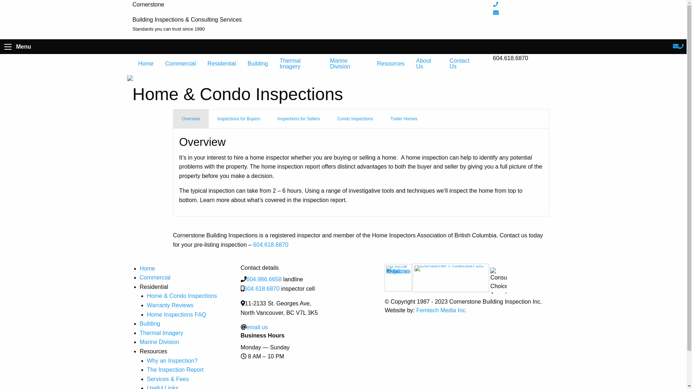  What do you see at coordinates (299, 64) in the screenshot?
I see `Thermal Imagery` at bounding box center [299, 64].